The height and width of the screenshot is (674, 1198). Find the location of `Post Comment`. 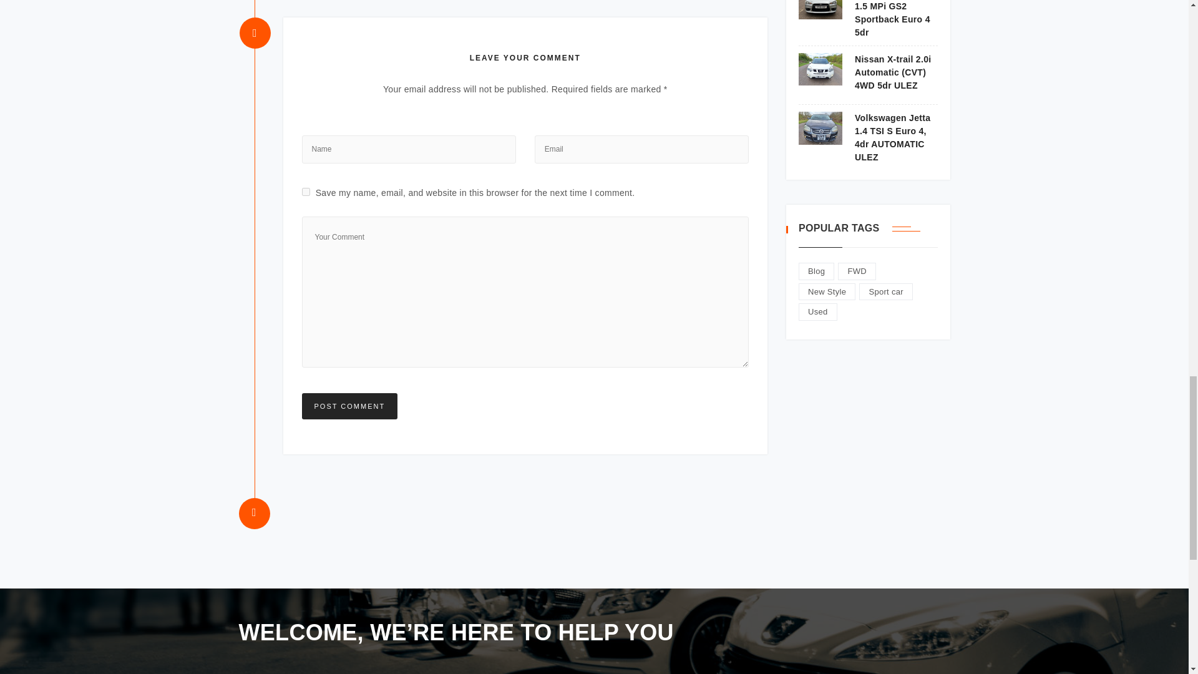

Post Comment is located at coordinates (349, 406).